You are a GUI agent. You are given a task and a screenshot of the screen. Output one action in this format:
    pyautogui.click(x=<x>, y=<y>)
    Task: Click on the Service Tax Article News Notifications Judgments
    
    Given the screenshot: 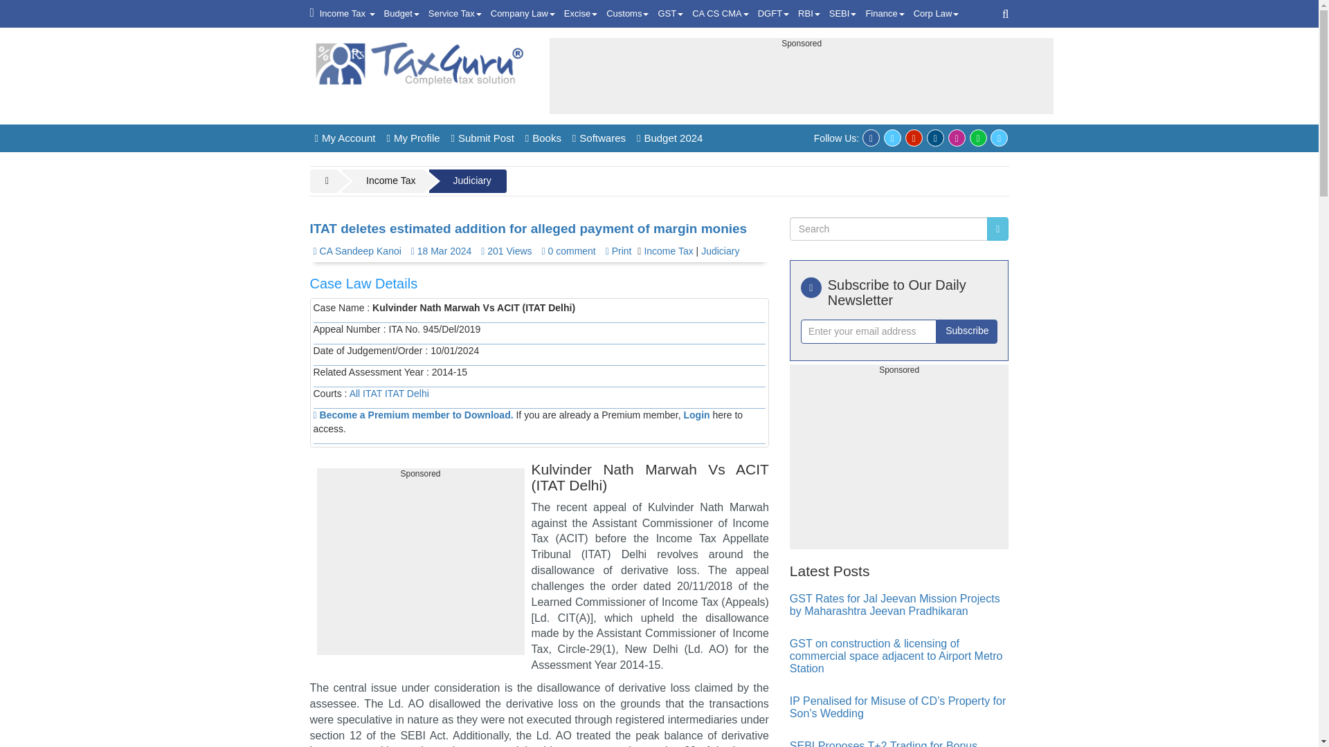 What is the action you would take?
    pyautogui.click(x=455, y=14)
    